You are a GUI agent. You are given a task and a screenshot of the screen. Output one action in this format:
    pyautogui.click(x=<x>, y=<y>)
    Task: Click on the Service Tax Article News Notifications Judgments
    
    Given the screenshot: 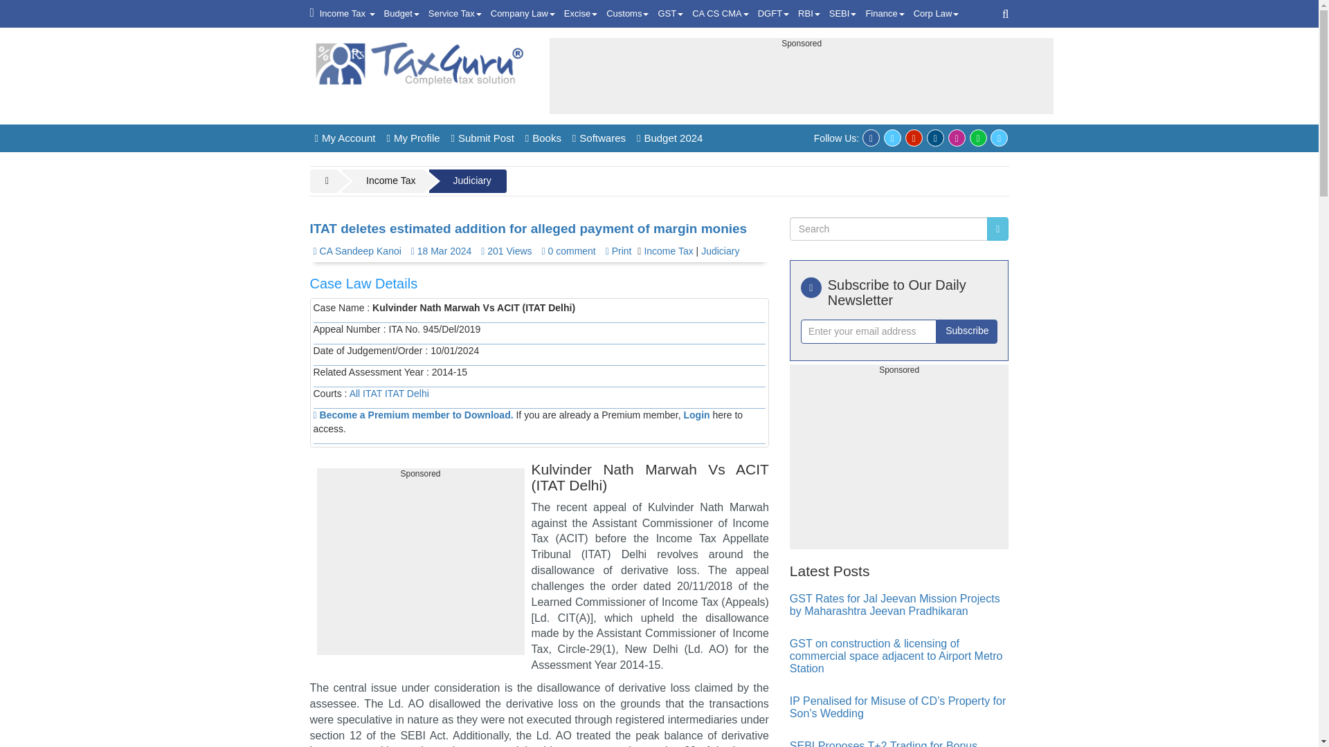 What is the action you would take?
    pyautogui.click(x=455, y=14)
    